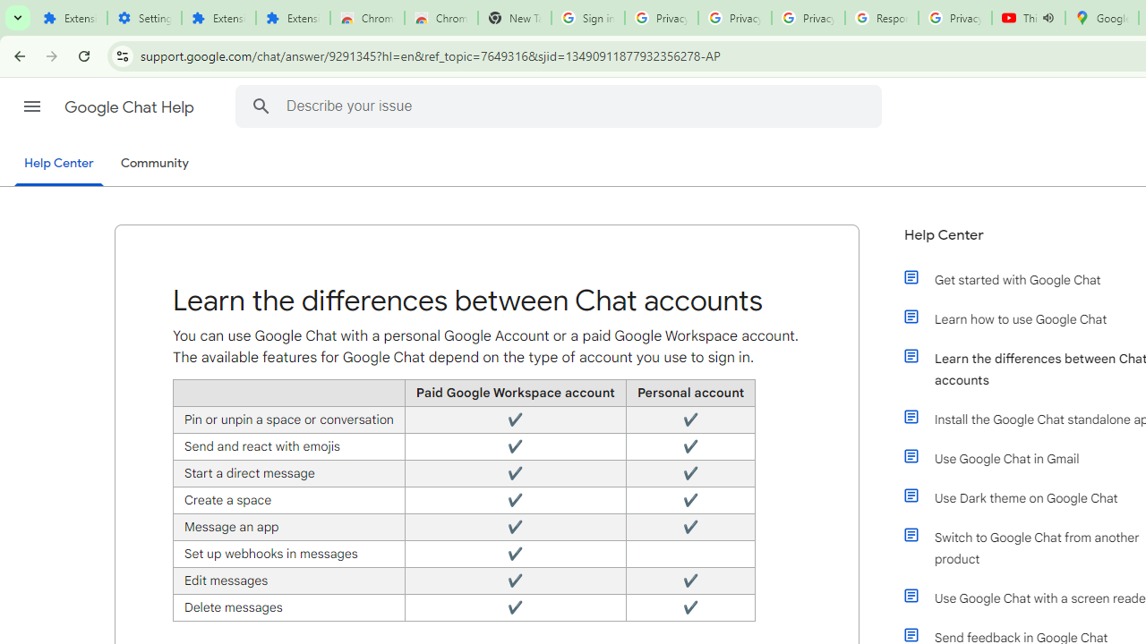  I want to click on New Tab, so click(514, 18).